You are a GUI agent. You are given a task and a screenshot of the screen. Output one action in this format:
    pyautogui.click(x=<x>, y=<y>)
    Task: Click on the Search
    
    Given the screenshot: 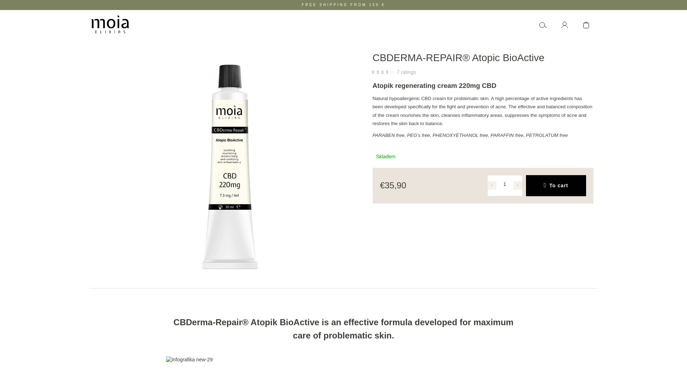 What is the action you would take?
    pyautogui.click(x=543, y=24)
    